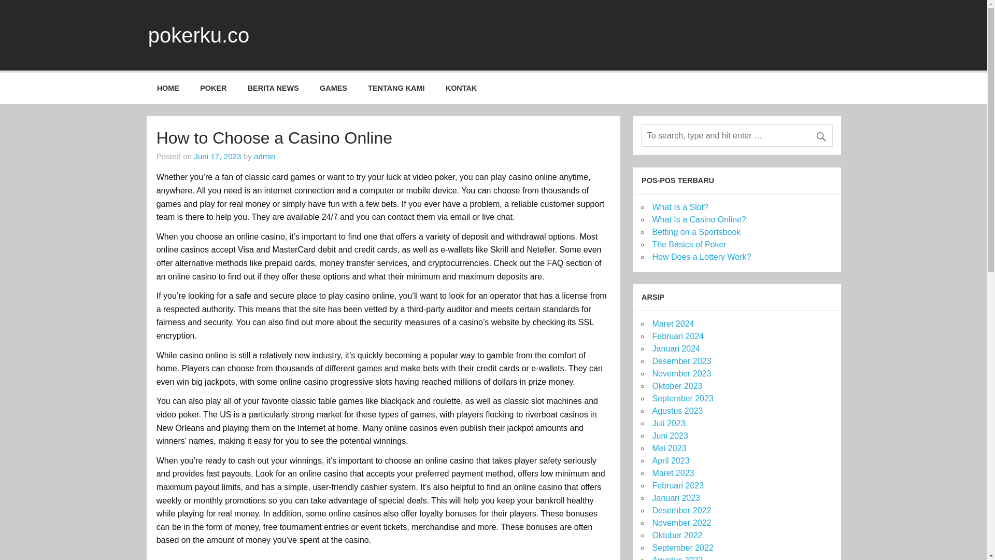  I want to click on Februari 2023, so click(677, 485).